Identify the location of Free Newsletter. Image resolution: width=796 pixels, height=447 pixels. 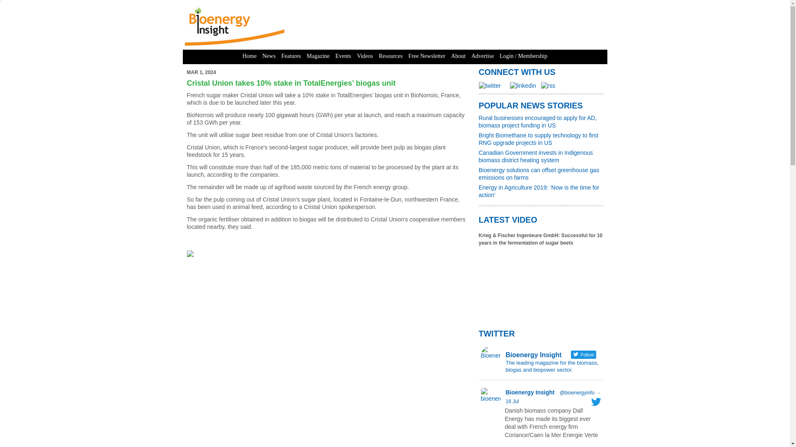
(427, 56).